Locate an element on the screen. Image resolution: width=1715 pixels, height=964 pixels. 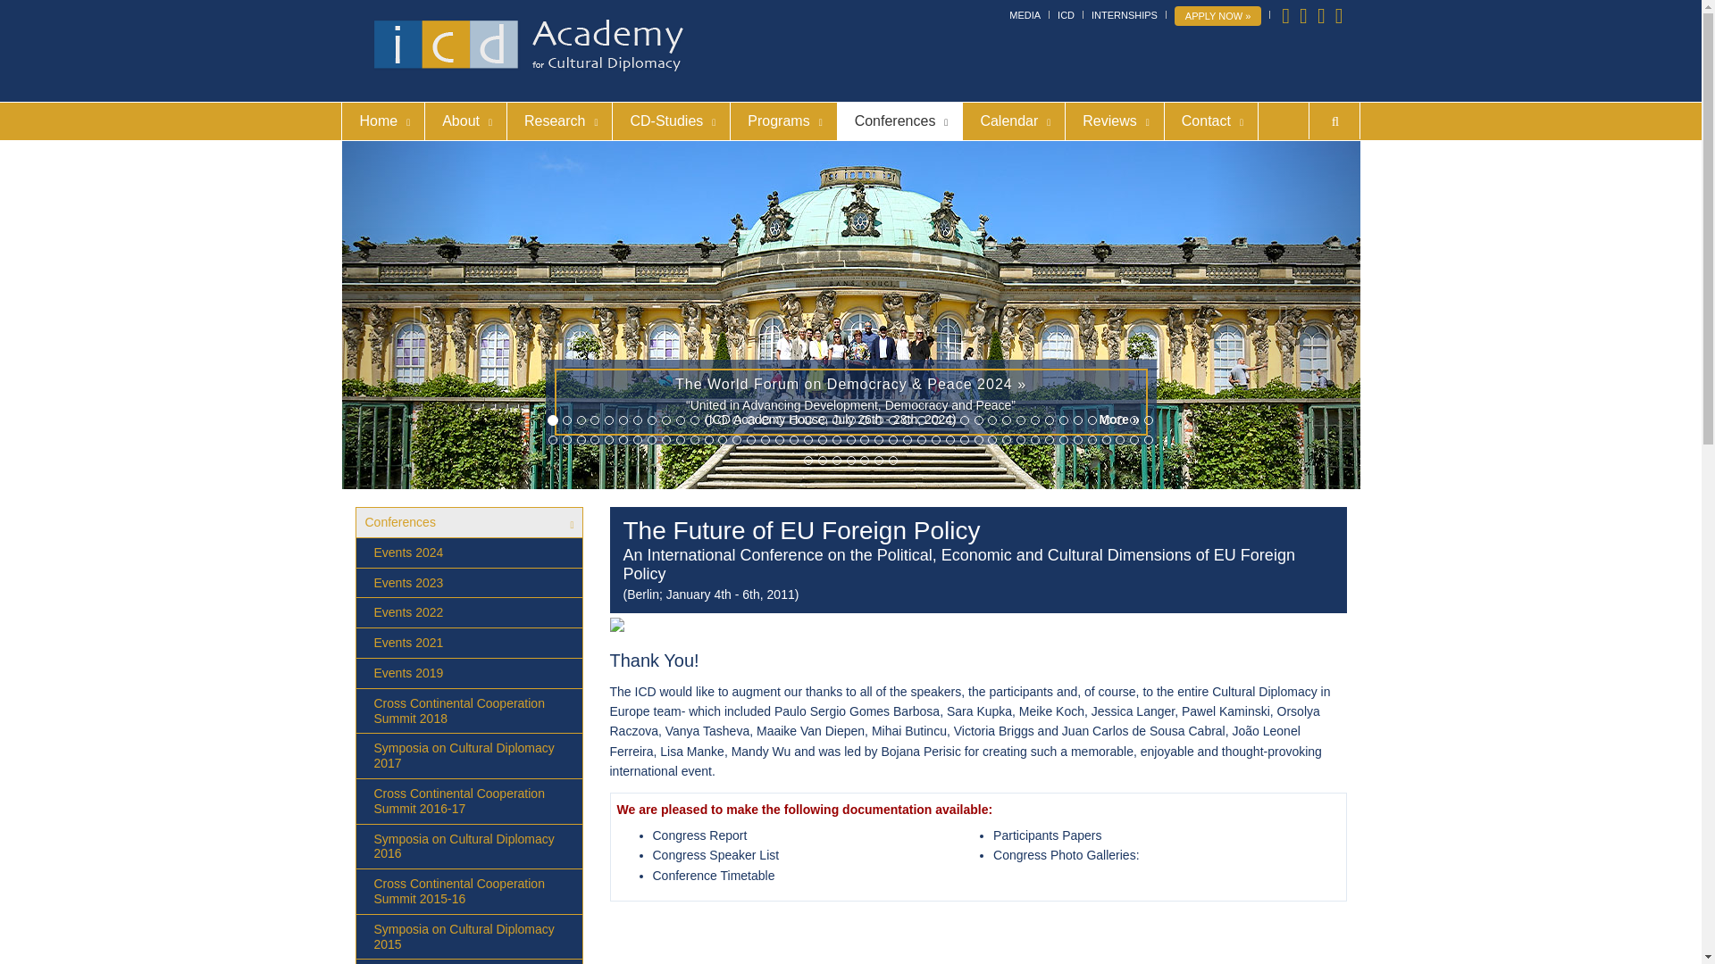
Conferences is located at coordinates (899, 120).